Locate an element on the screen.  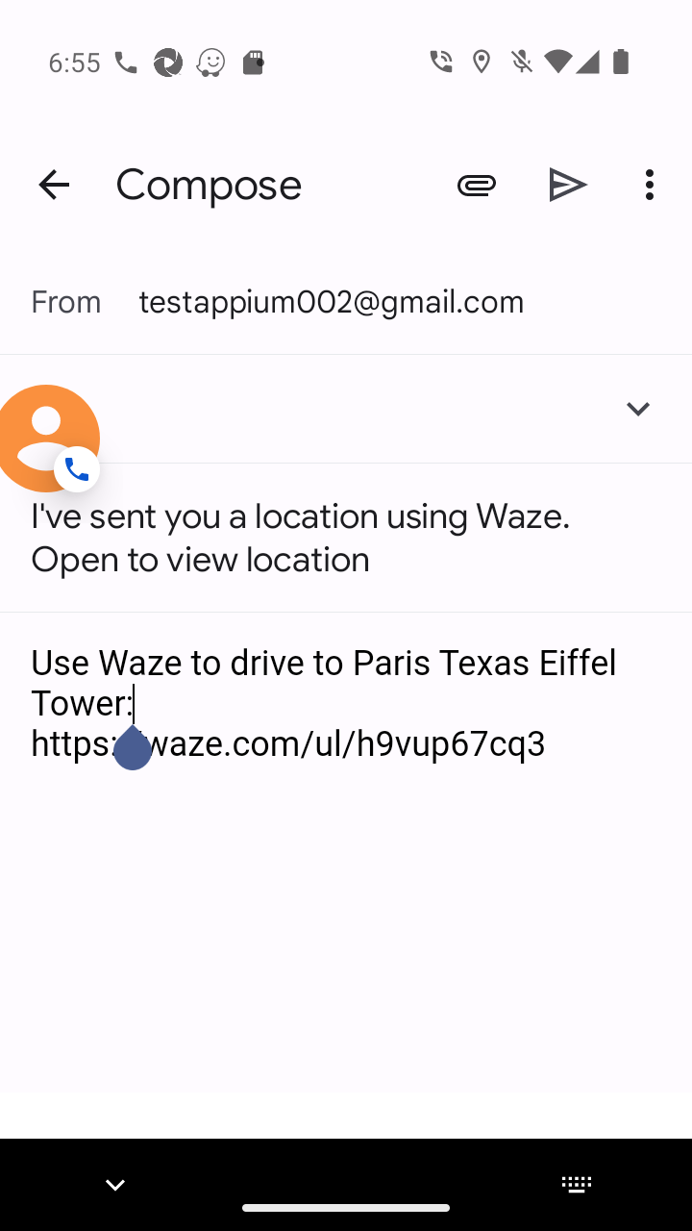
Add Cc/Bcc is located at coordinates (638, 408).